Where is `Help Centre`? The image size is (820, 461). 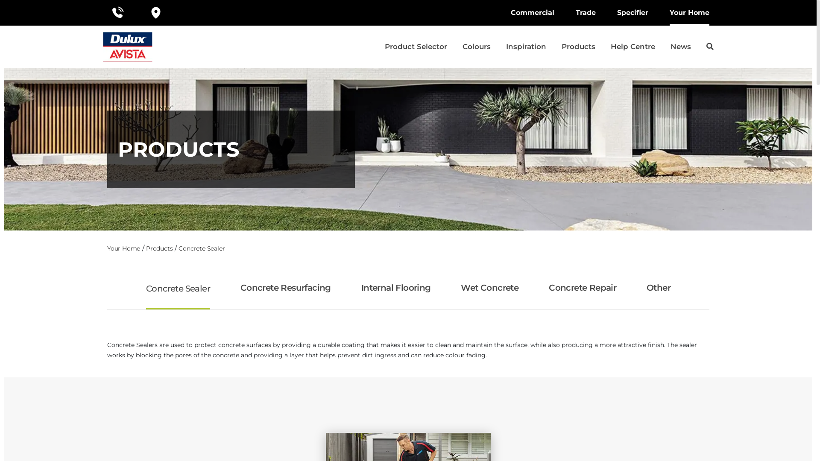
Help Centre is located at coordinates (633, 47).